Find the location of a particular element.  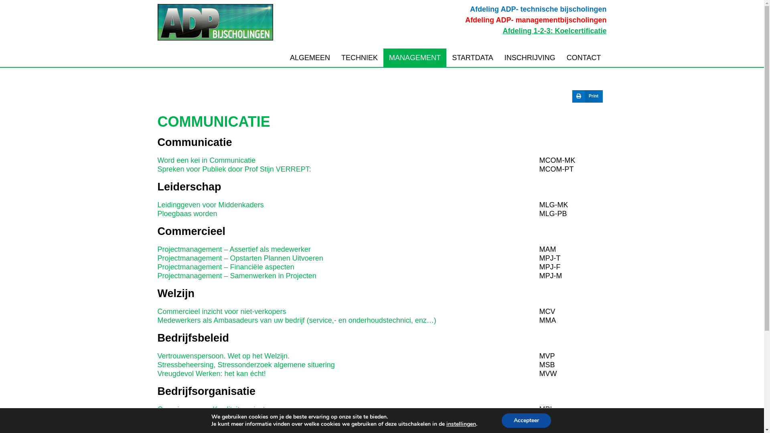

Afdeling 1-2-3: Koelcertificatie is located at coordinates (554, 31).